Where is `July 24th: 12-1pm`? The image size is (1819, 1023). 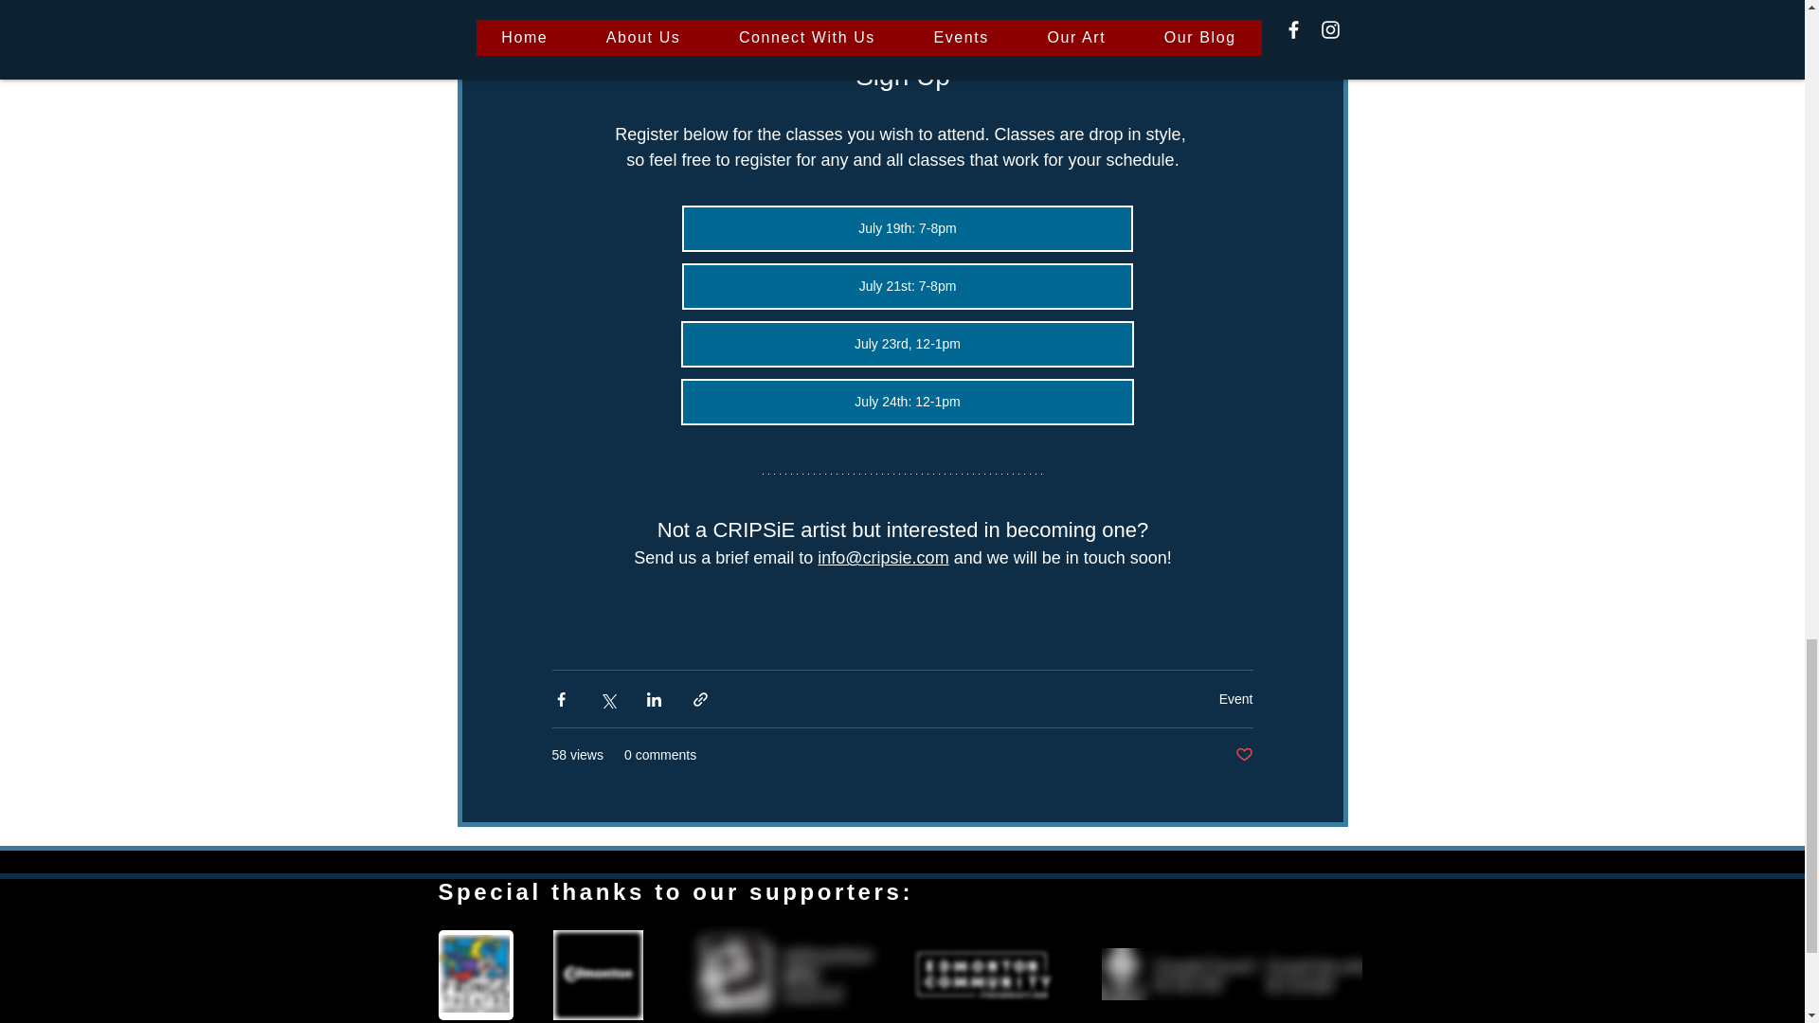
July 24th: 12-1pm is located at coordinates (907, 402).